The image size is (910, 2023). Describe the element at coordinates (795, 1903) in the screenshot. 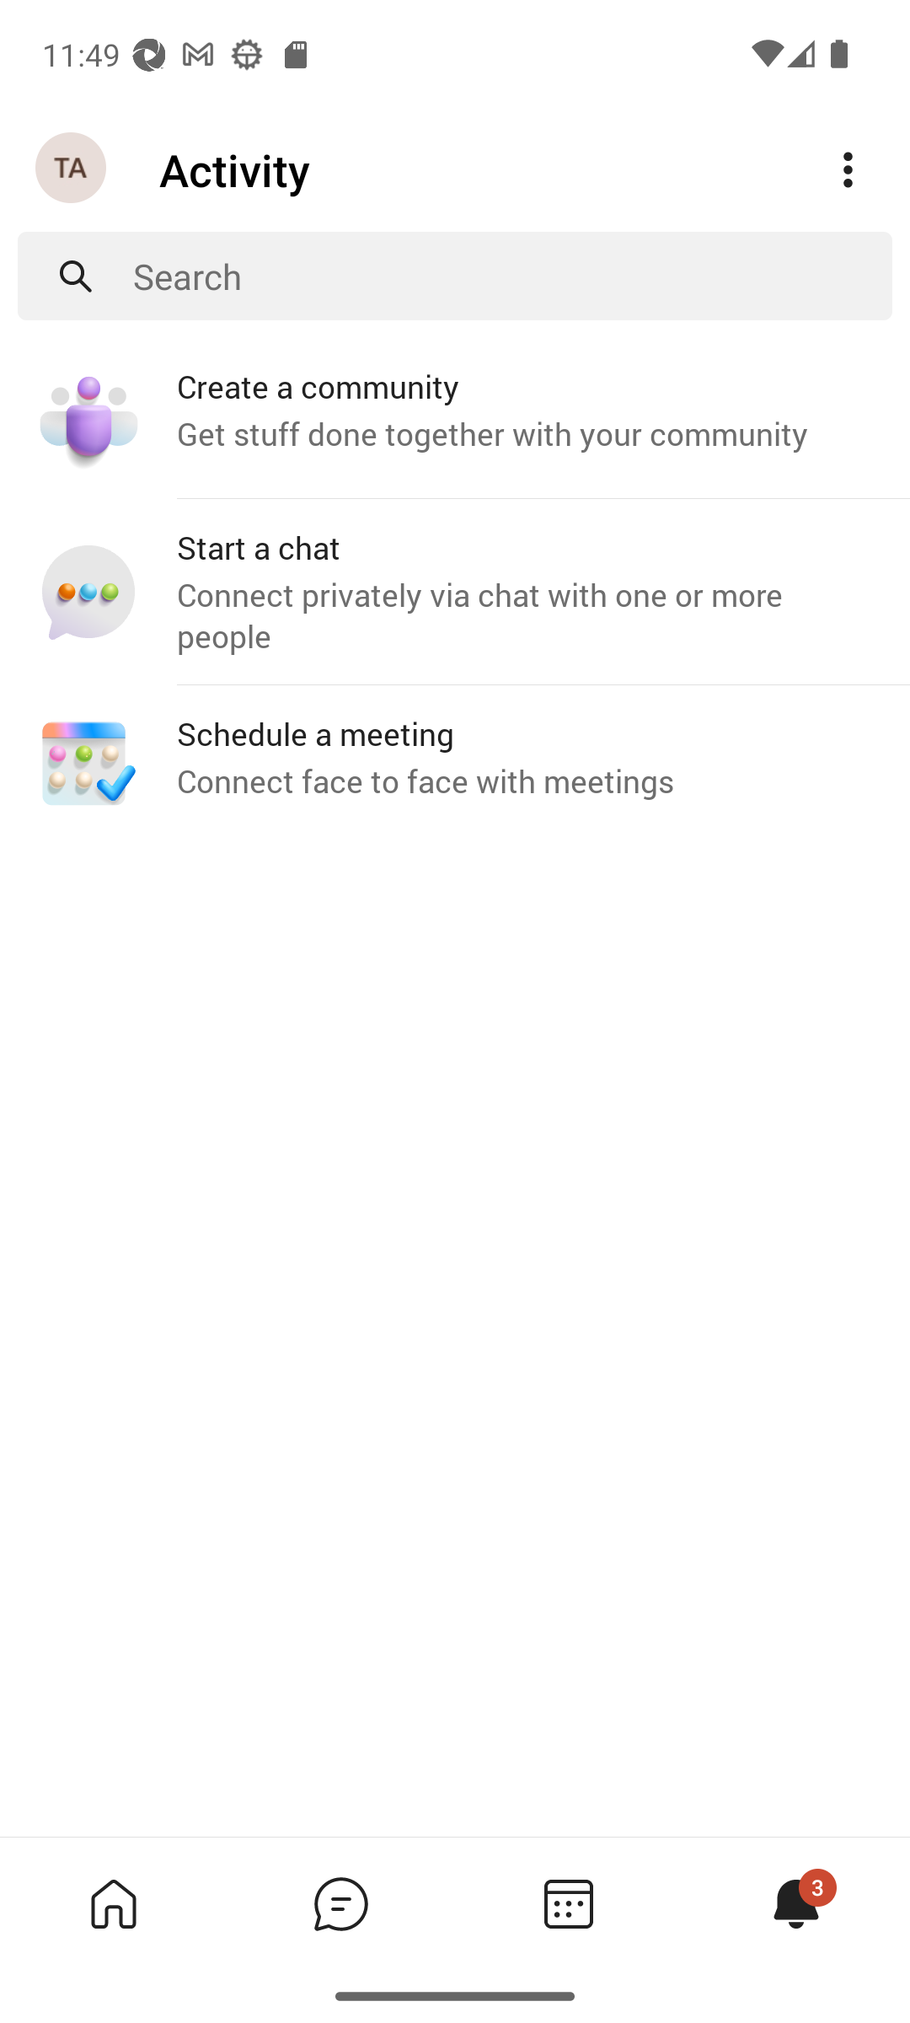

I see `Activity tab, 4 of 4, 3 new 3` at that location.